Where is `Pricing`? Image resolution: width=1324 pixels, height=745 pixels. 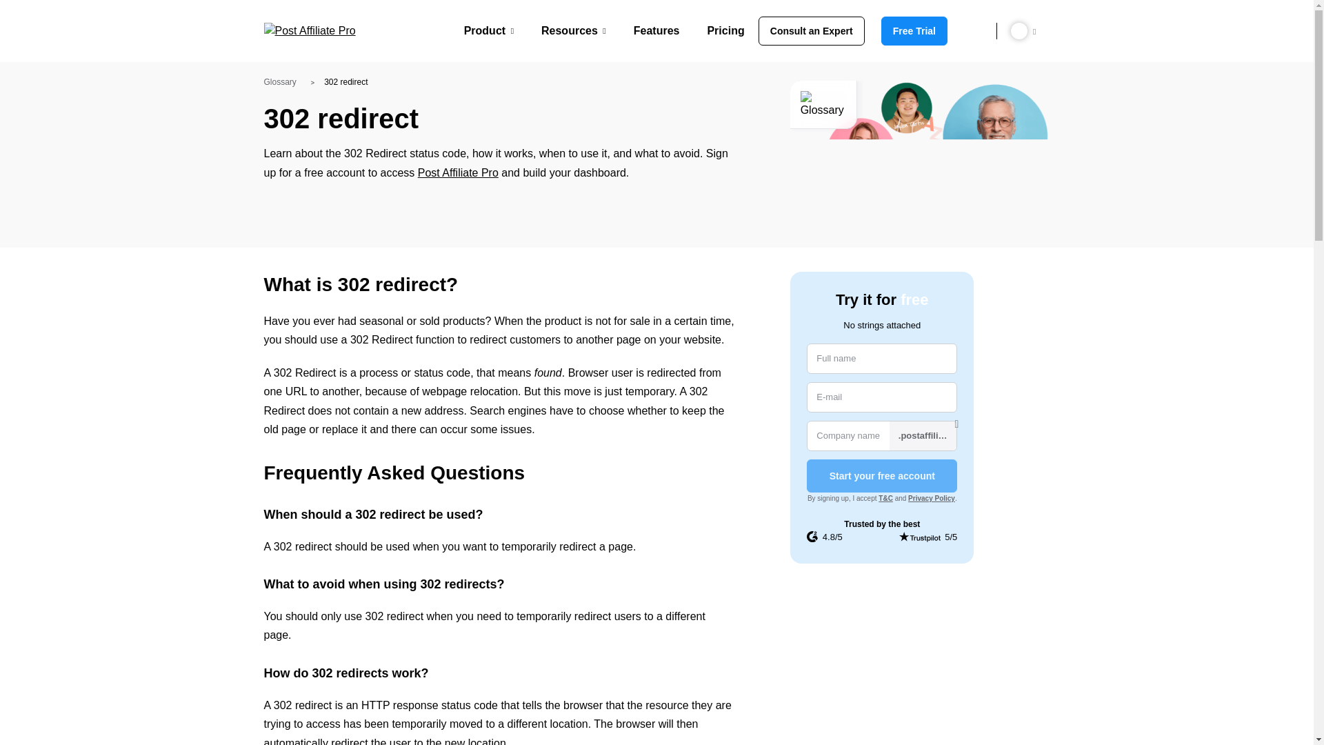 Pricing is located at coordinates (725, 30).